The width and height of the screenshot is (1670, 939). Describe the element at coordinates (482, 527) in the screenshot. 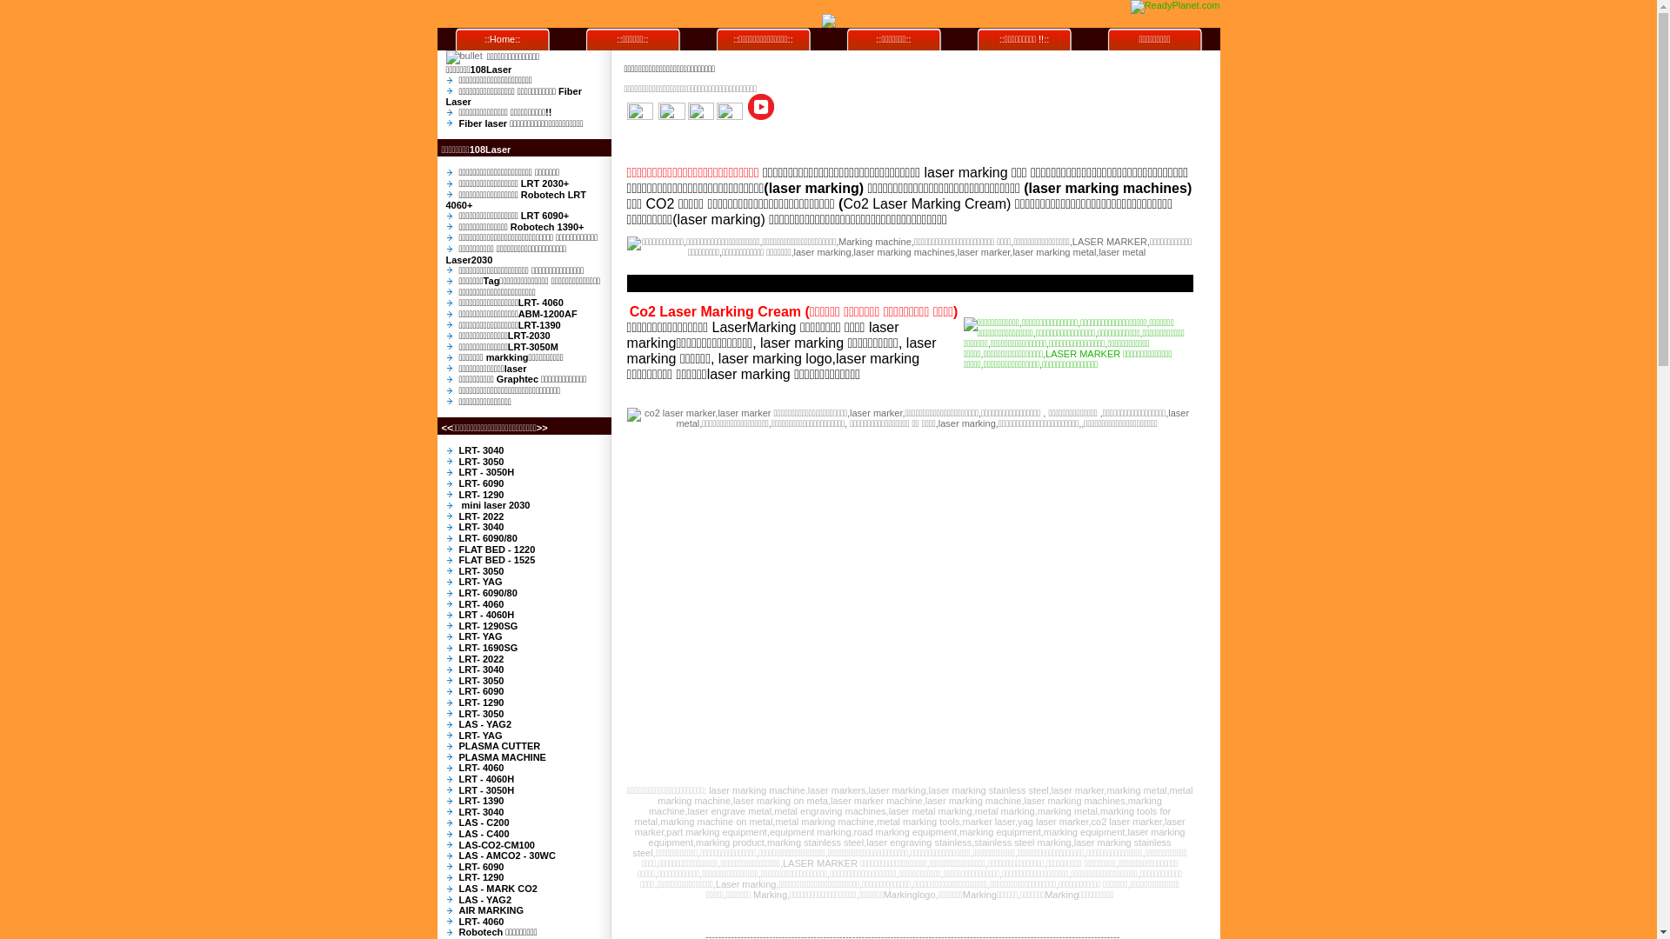

I see `LRT- 3040` at that location.